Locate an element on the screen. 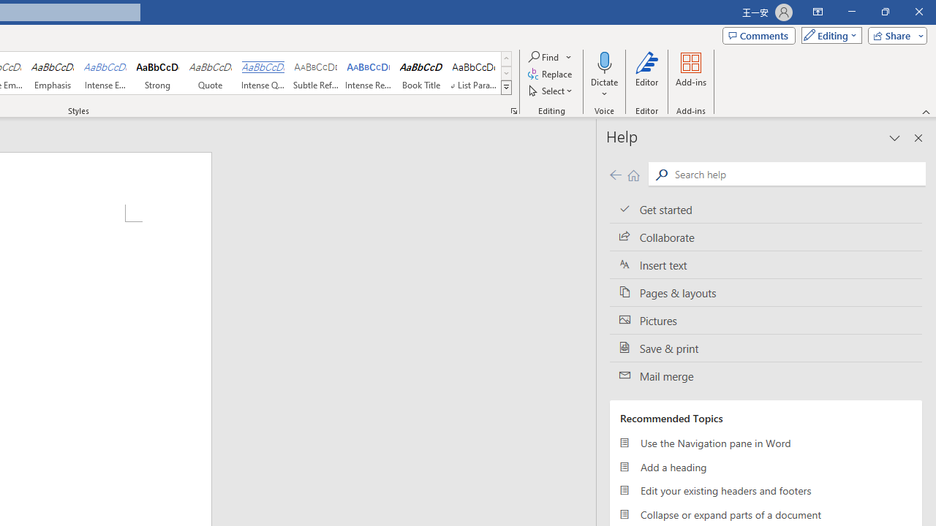 The height and width of the screenshot is (526, 936). Find is located at coordinates (544, 57).